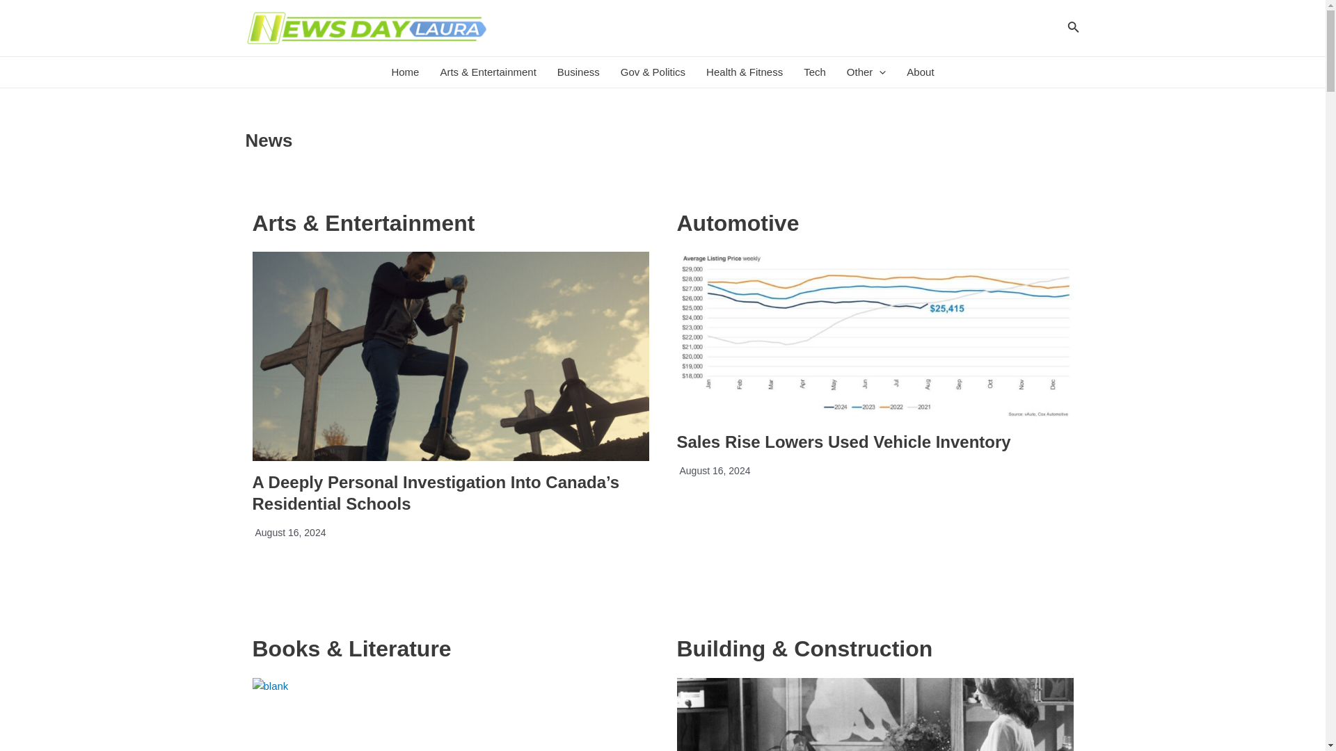 The width and height of the screenshot is (1336, 751). I want to click on About, so click(920, 72).